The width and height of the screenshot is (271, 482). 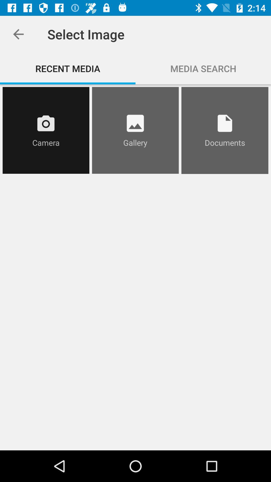 I want to click on scroll until recent media, so click(x=68, y=68).